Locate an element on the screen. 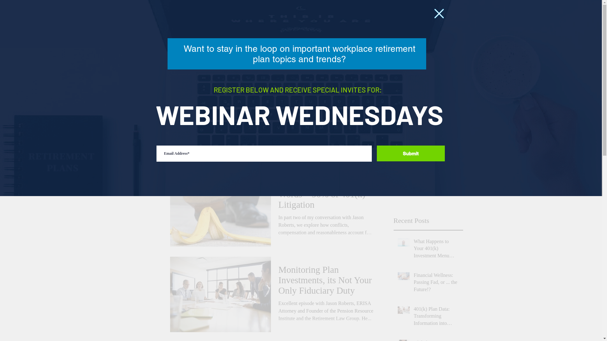  PODCAST EPISODES is located at coordinates (236, 16).